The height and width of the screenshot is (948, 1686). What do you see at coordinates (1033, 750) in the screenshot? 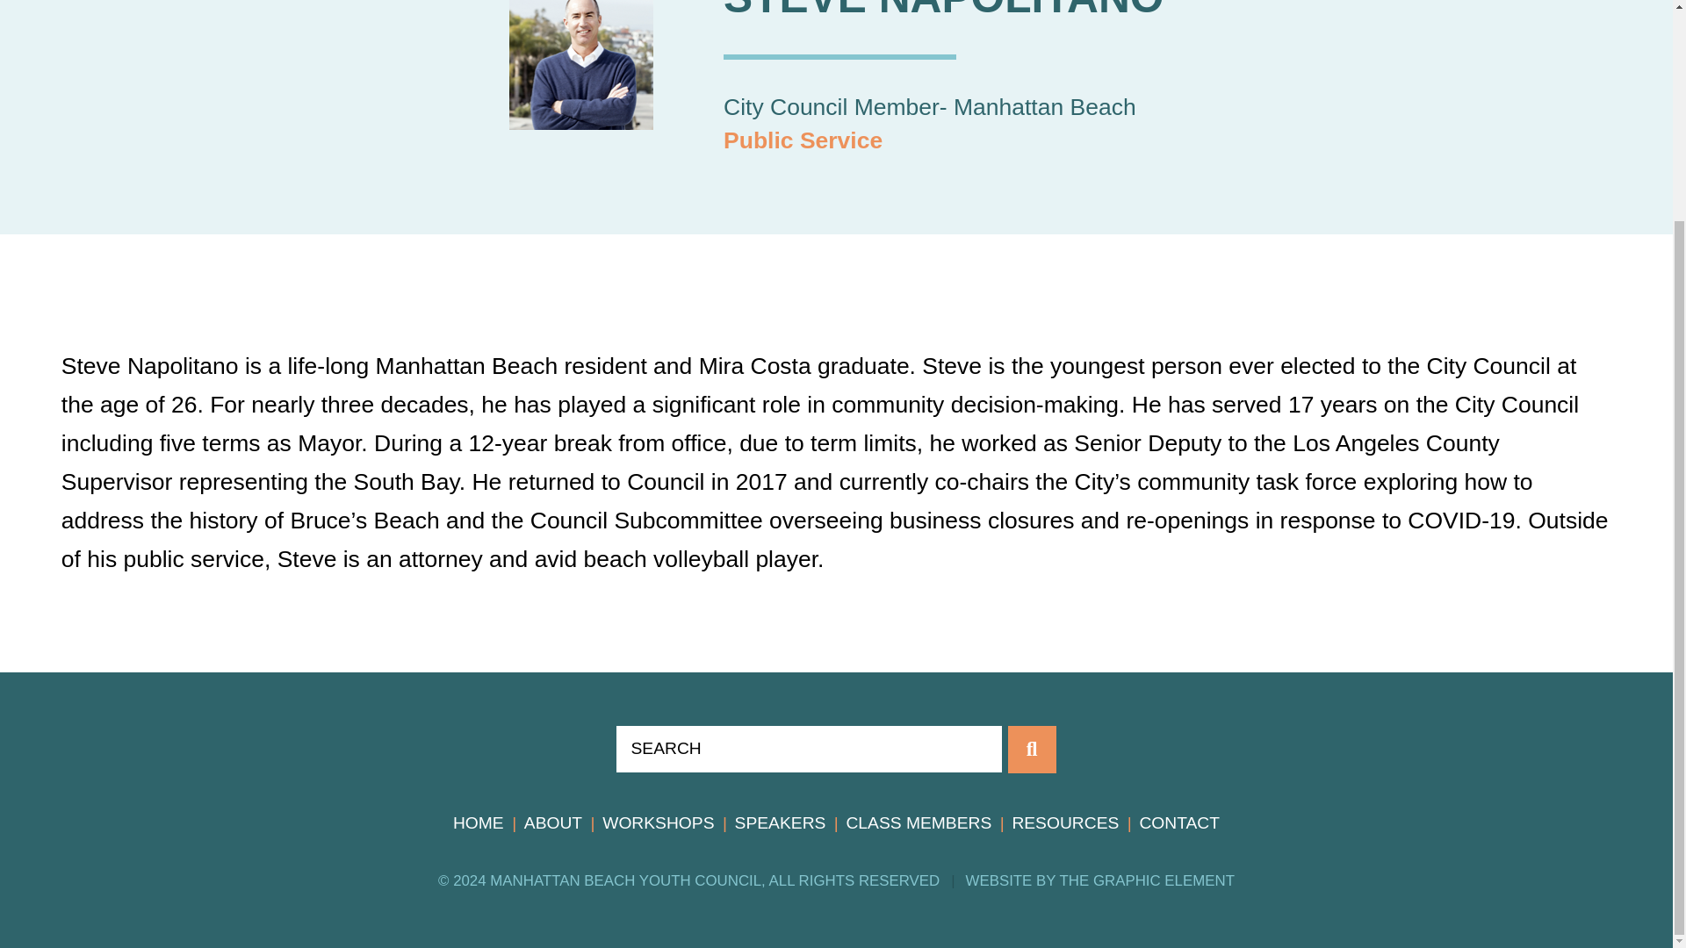
I see `SUBMIT` at bounding box center [1033, 750].